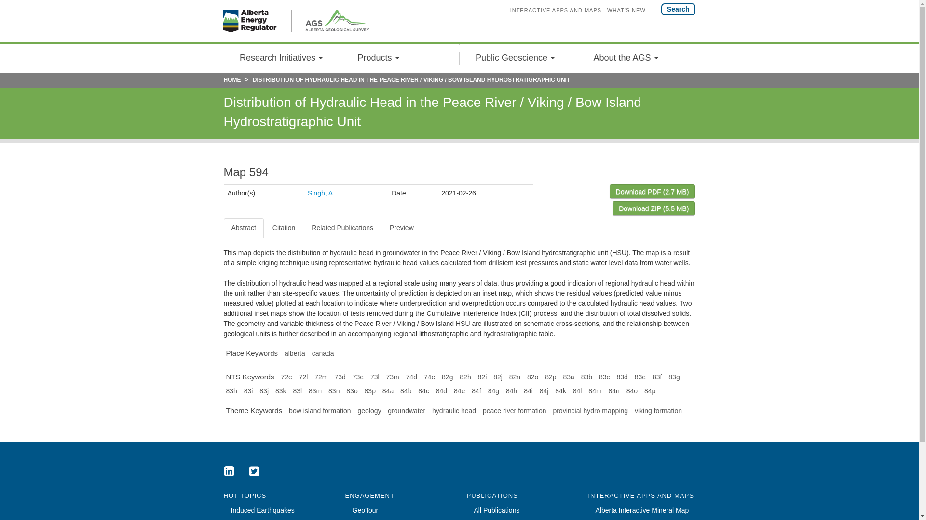 The width and height of the screenshot is (926, 520). I want to click on Research Initiatives, so click(283, 58).